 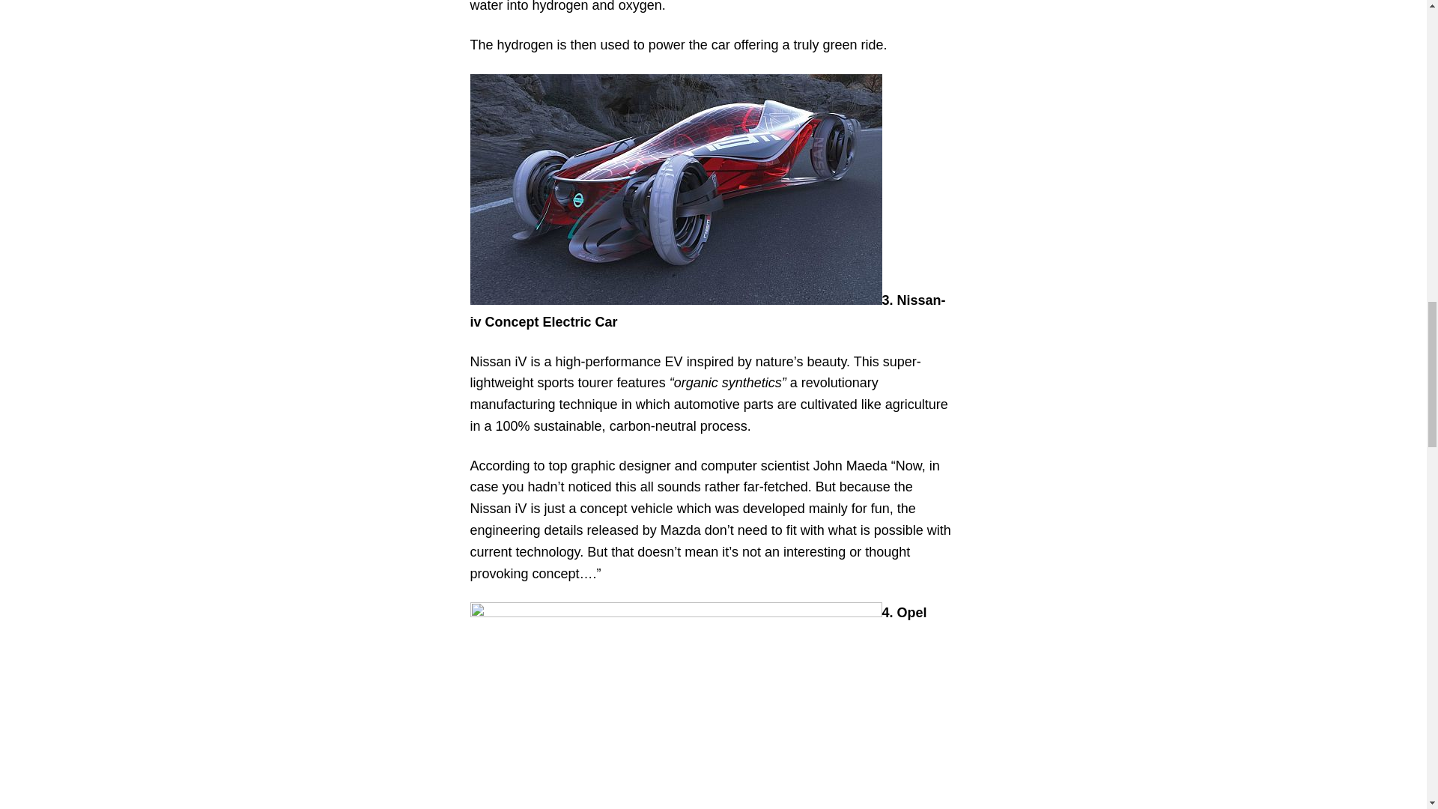 I want to click on Nissan-iv Concept Electric Car, so click(x=676, y=190).